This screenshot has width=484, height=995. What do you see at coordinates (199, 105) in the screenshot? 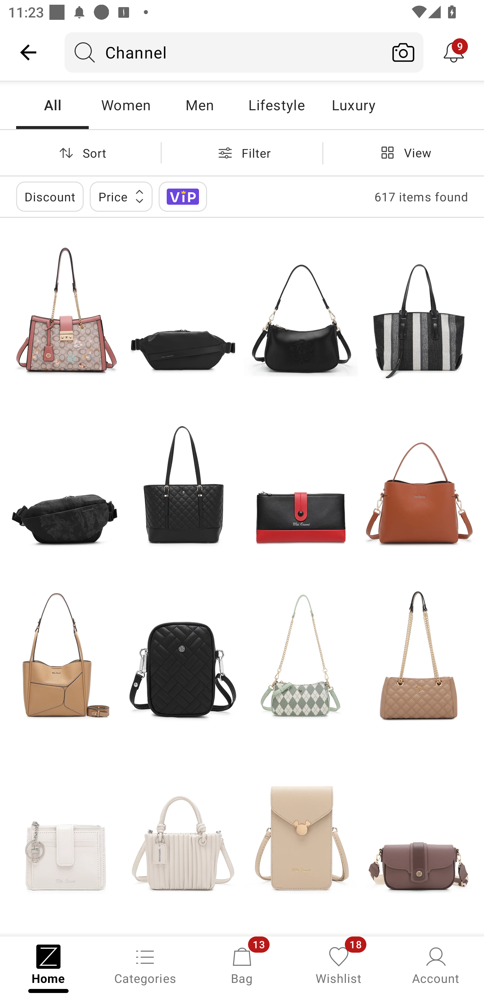
I see `Men` at bounding box center [199, 105].